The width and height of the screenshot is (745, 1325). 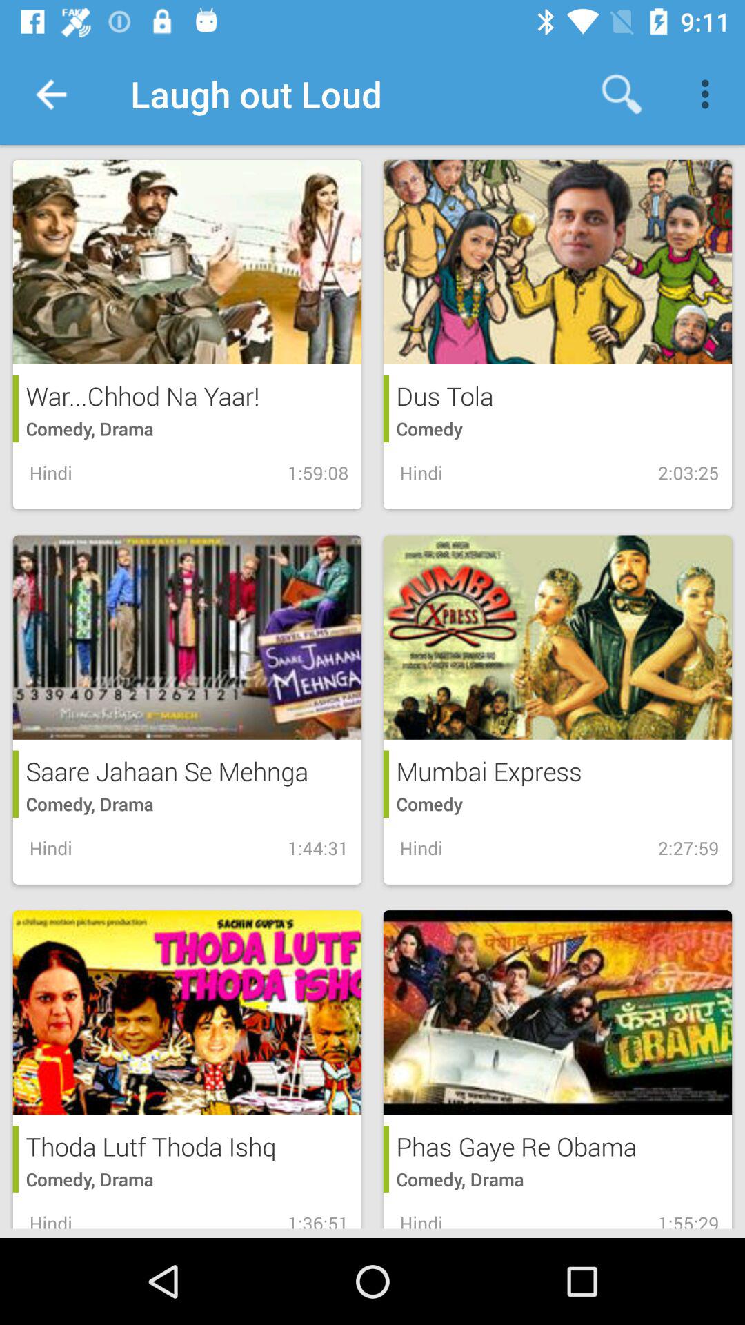 I want to click on launch the app next to the laugh out loud  item, so click(x=50, y=94).